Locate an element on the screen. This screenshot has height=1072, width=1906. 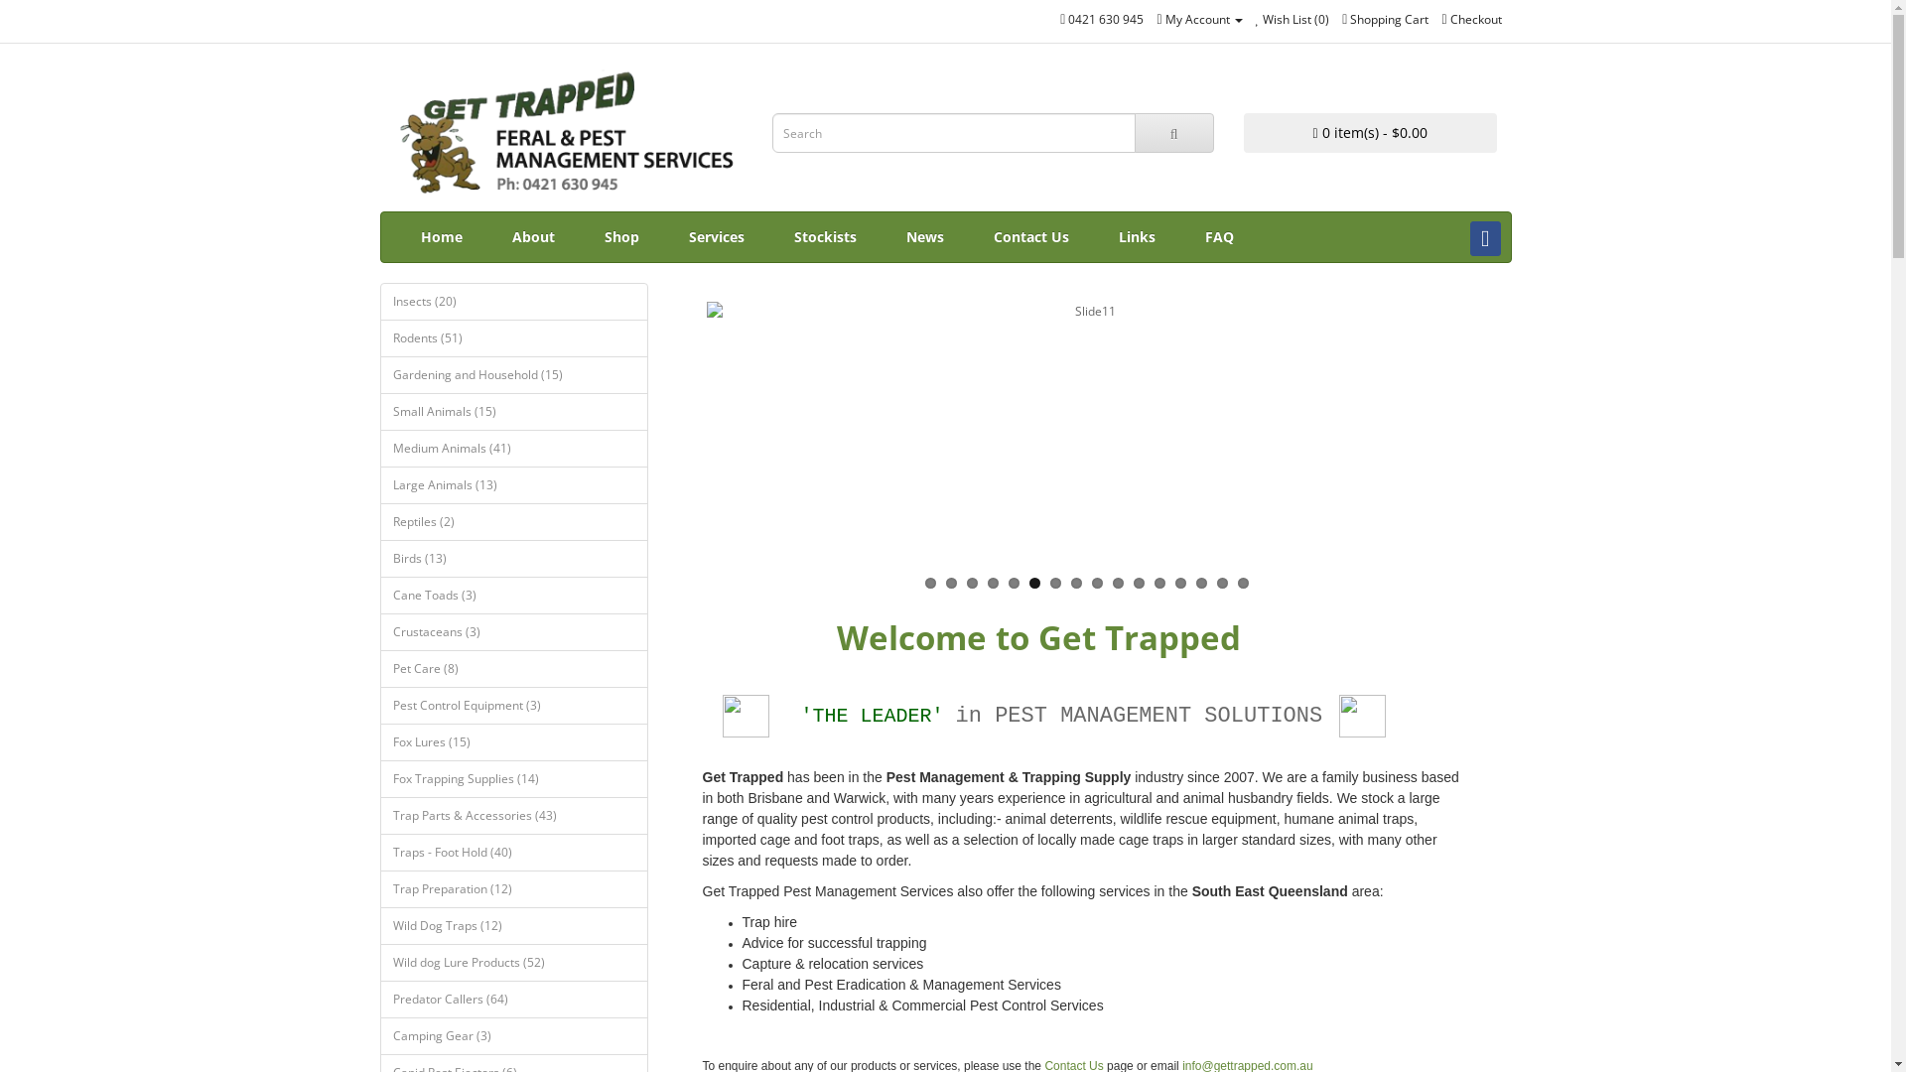
Small Animals (15) is located at coordinates (513, 412).